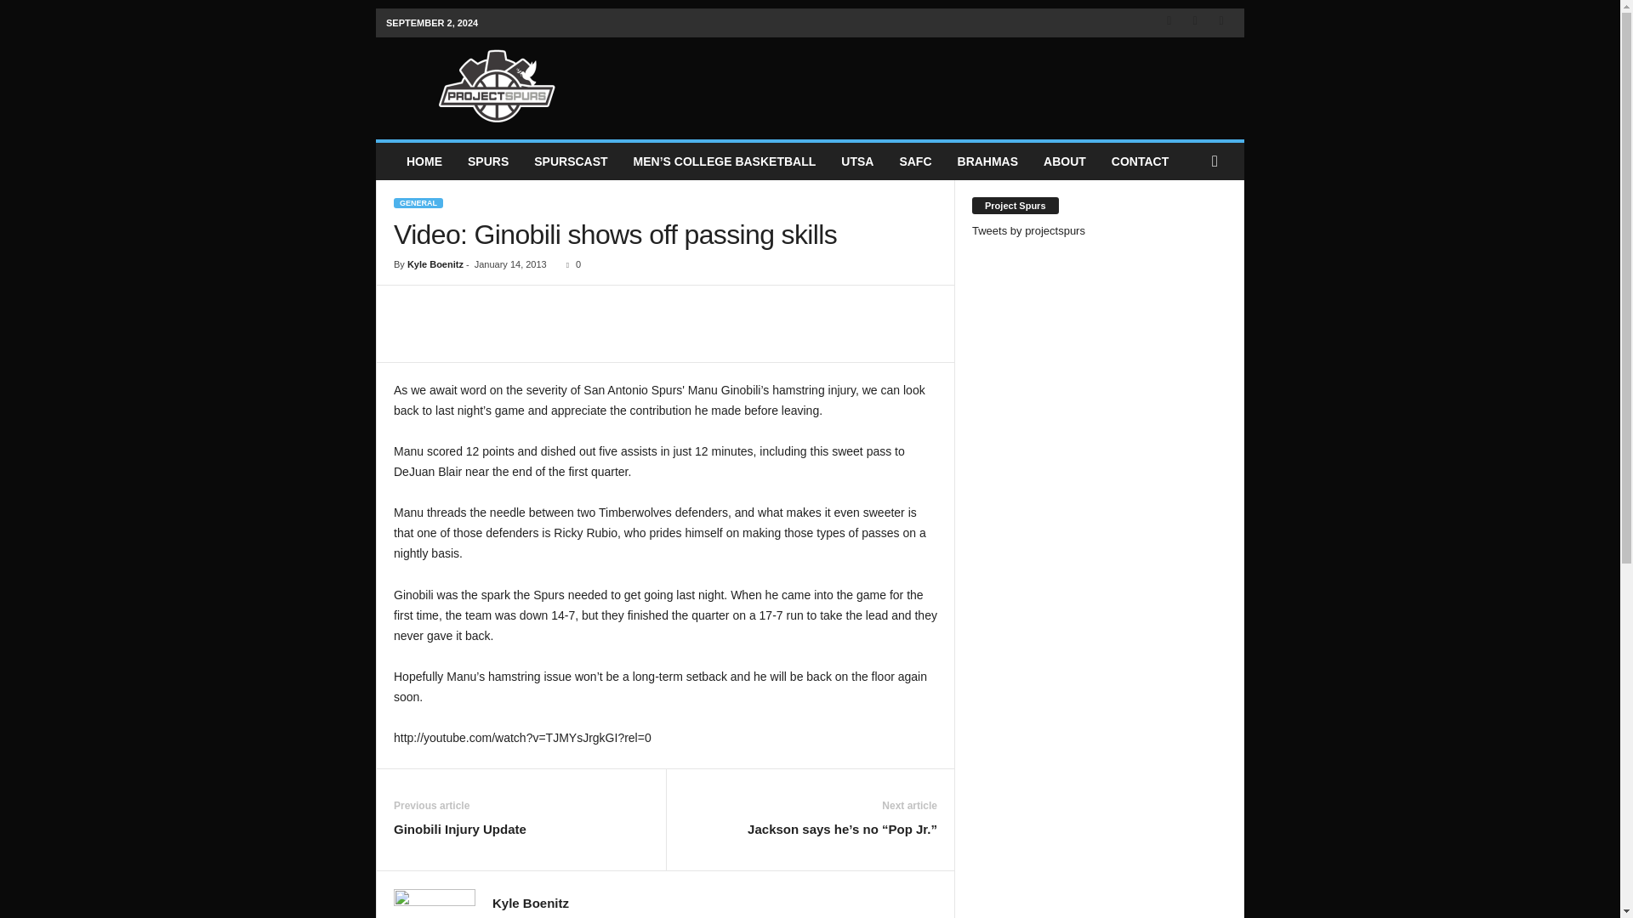  Describe the element at coordinates (497, 83) in the screenshot. I see `Project Spurs` at that location.